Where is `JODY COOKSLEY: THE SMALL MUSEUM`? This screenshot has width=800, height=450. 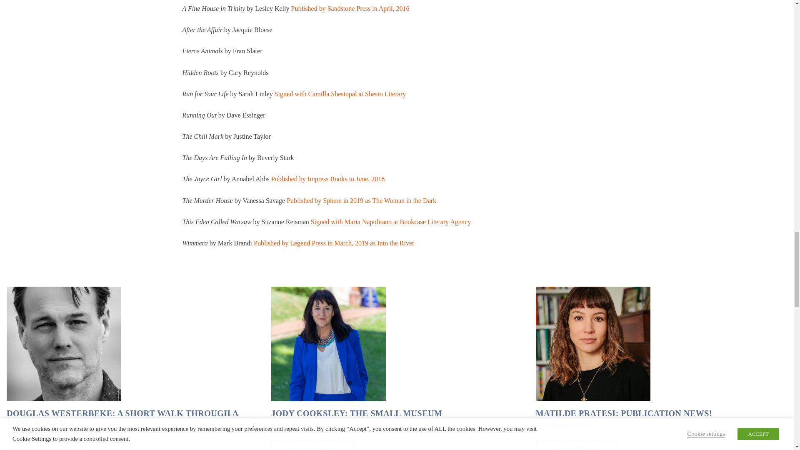 JODY COOKSLEY: THE SMALL MUSEUM is located at coordinates (357, 413).